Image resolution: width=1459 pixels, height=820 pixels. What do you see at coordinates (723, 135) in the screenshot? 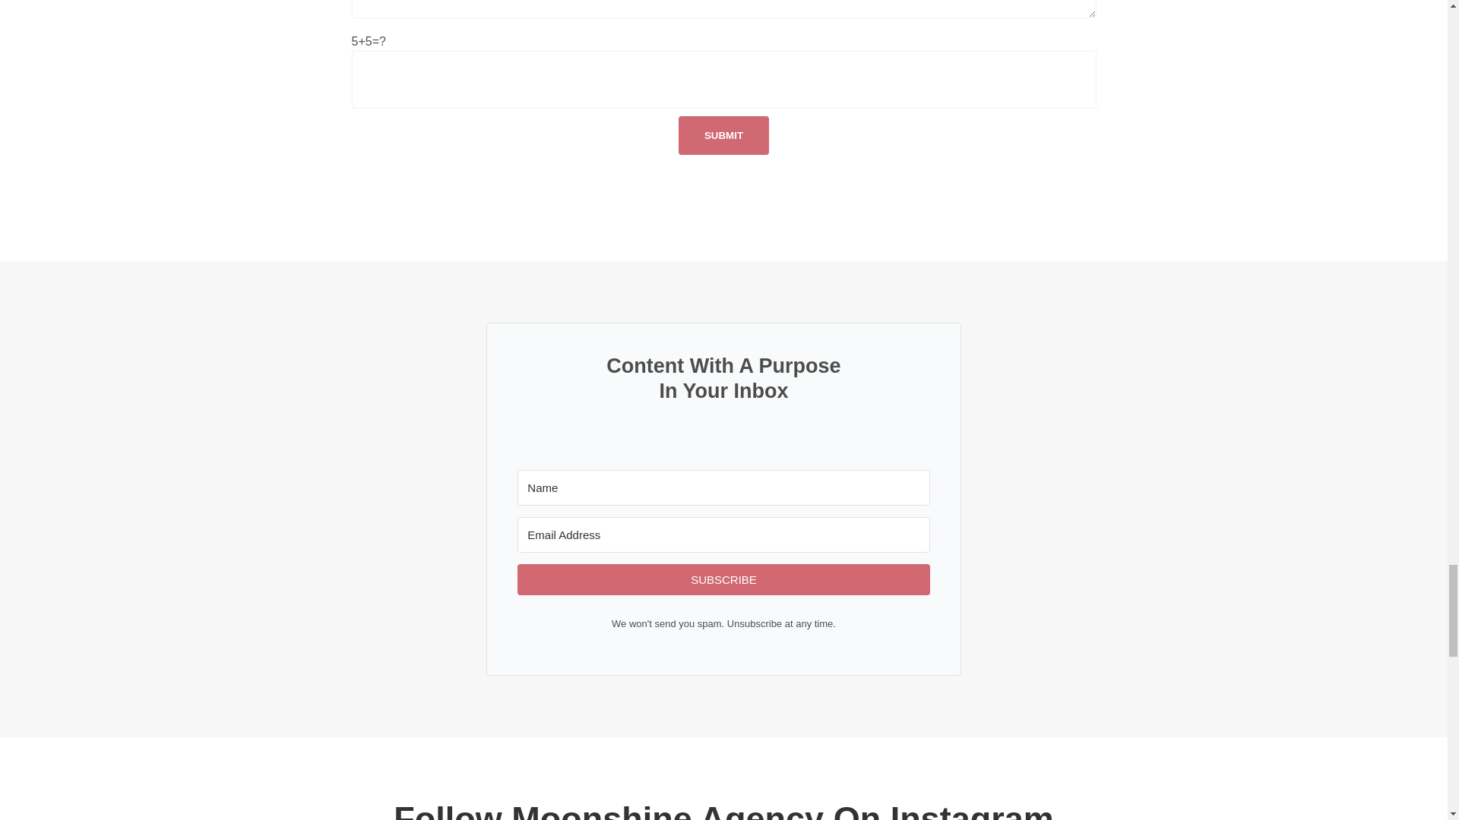
I see `SUBMIT` at bounding box center [723, 135].